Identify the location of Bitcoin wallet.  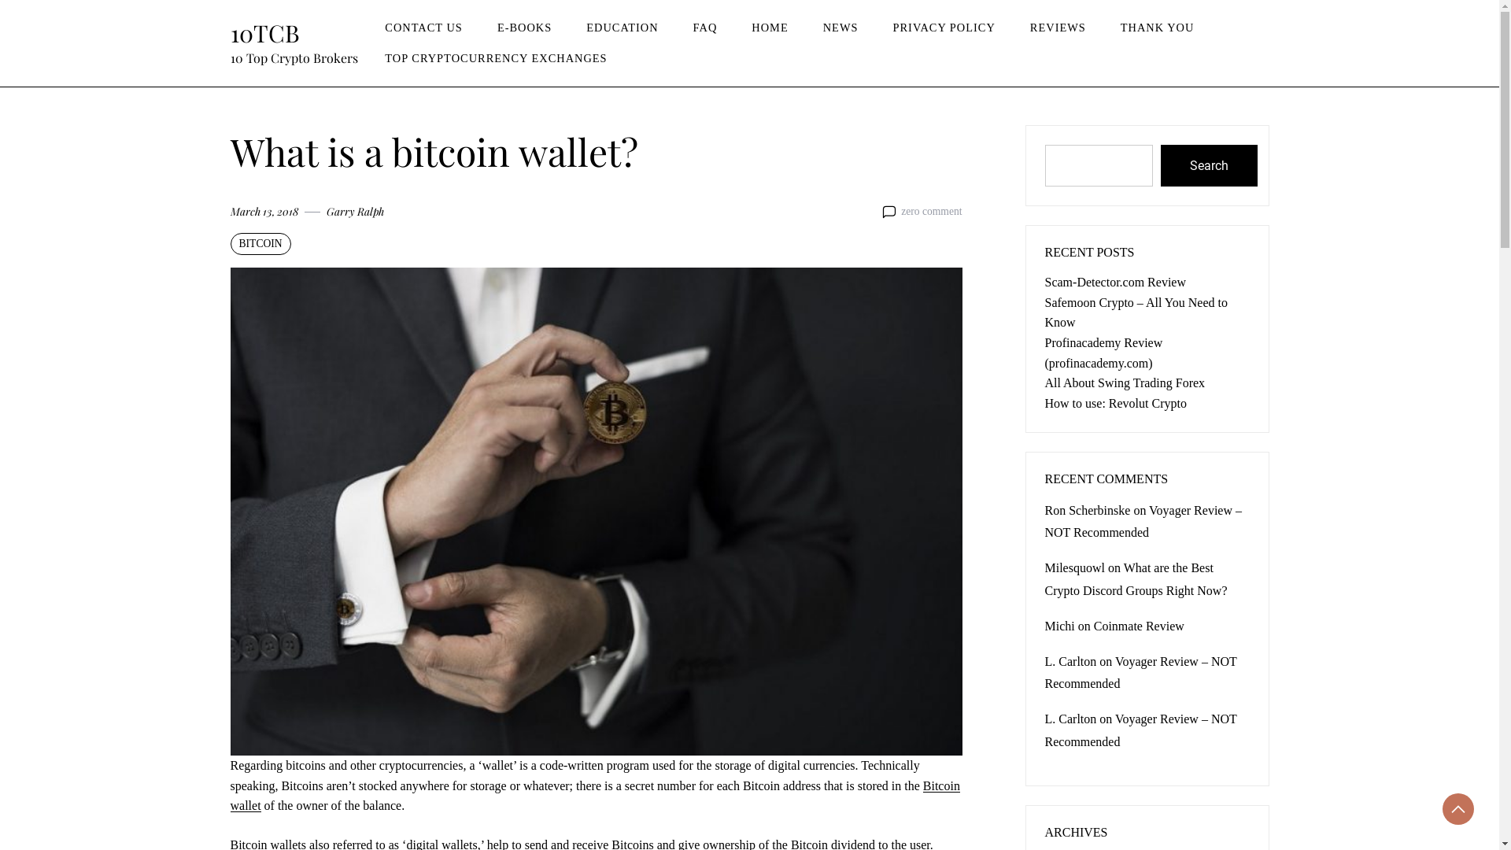
(595, 796).